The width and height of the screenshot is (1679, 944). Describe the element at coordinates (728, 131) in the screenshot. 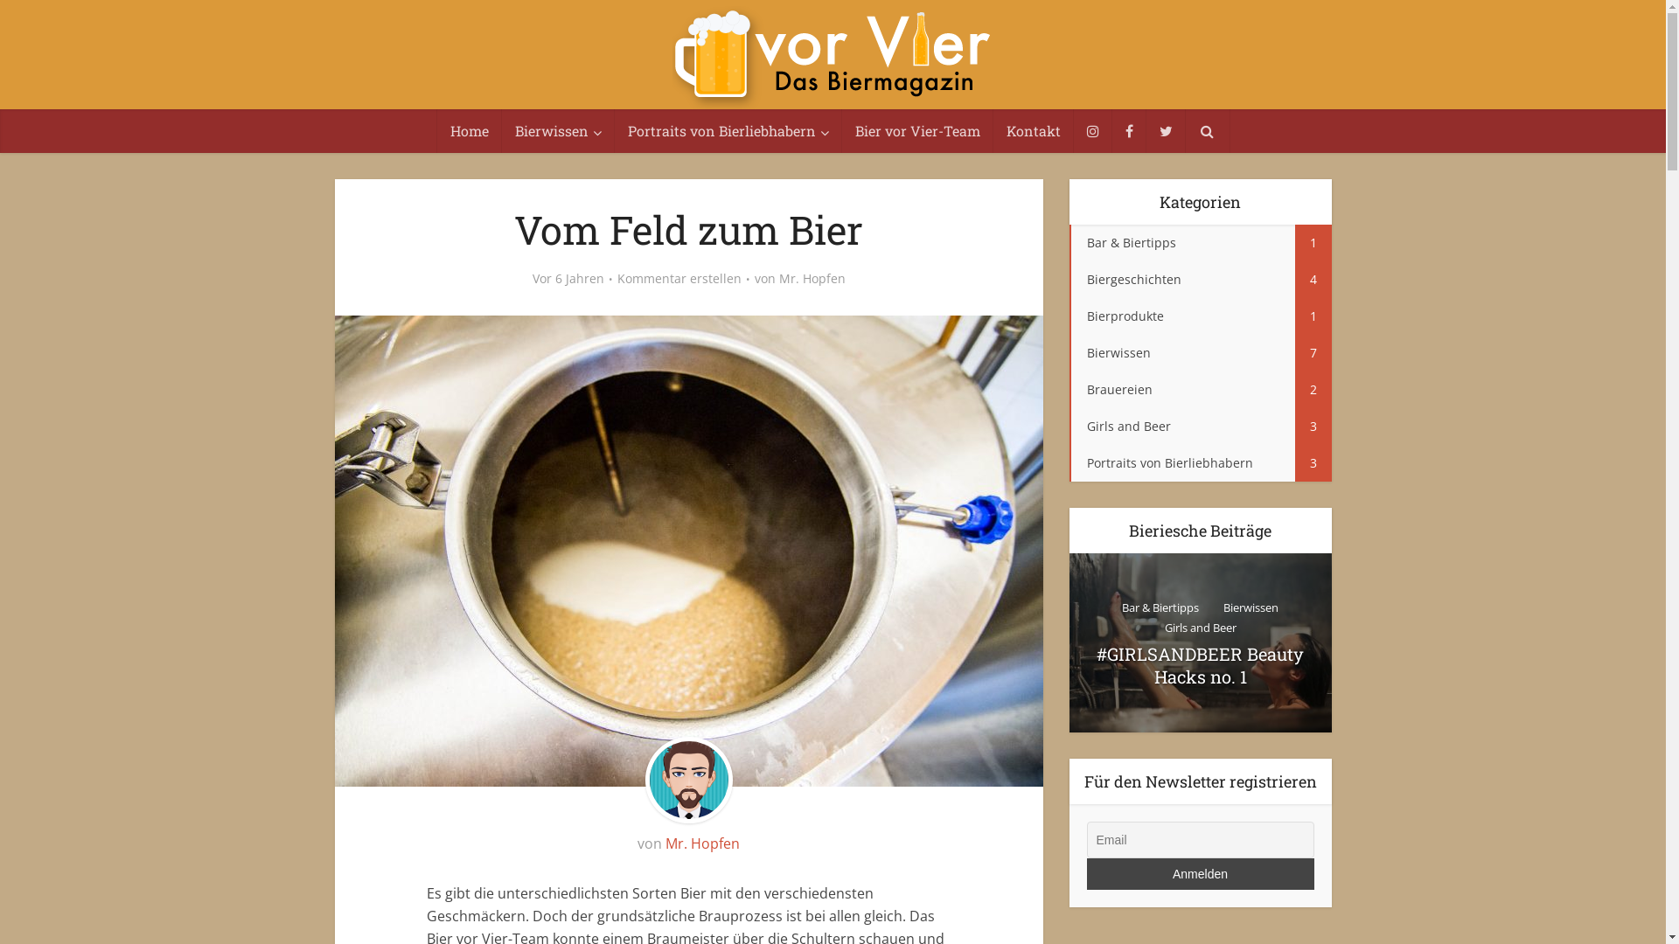

I see `Portraits von Bierliebhabern` at that location.